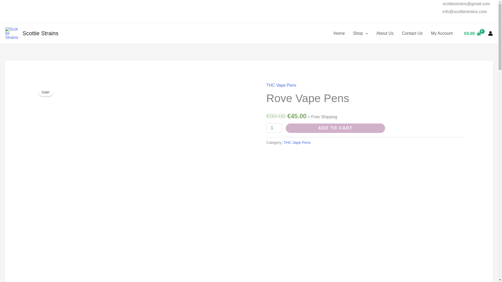  Describe the element at coordinates (339, 33) in the screenshot. I see `Home` at that location.